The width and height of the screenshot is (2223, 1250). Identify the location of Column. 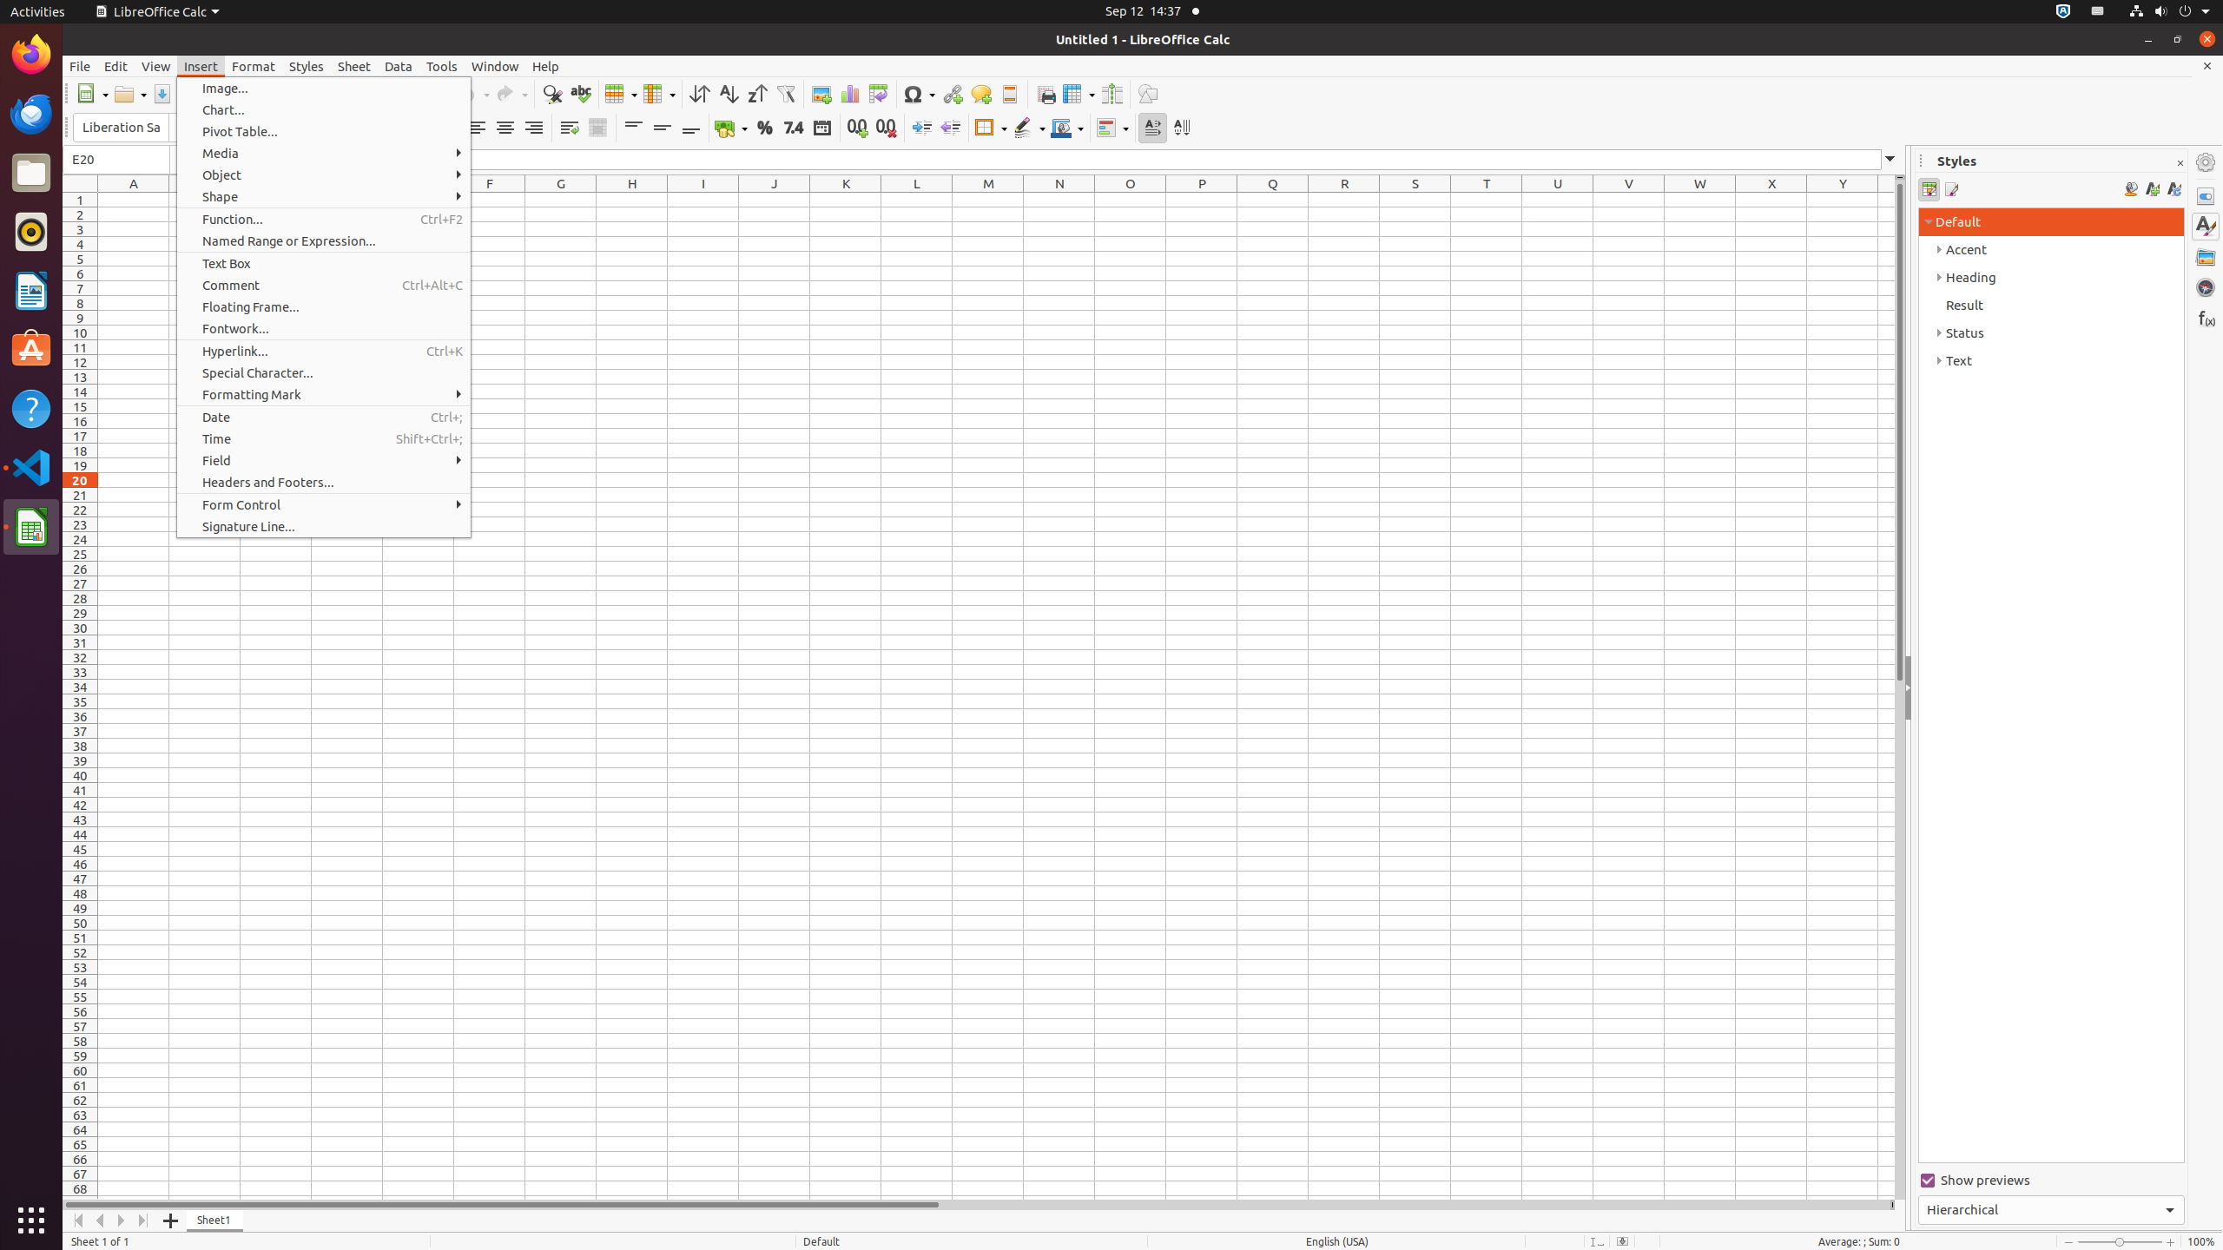
(659, 94).